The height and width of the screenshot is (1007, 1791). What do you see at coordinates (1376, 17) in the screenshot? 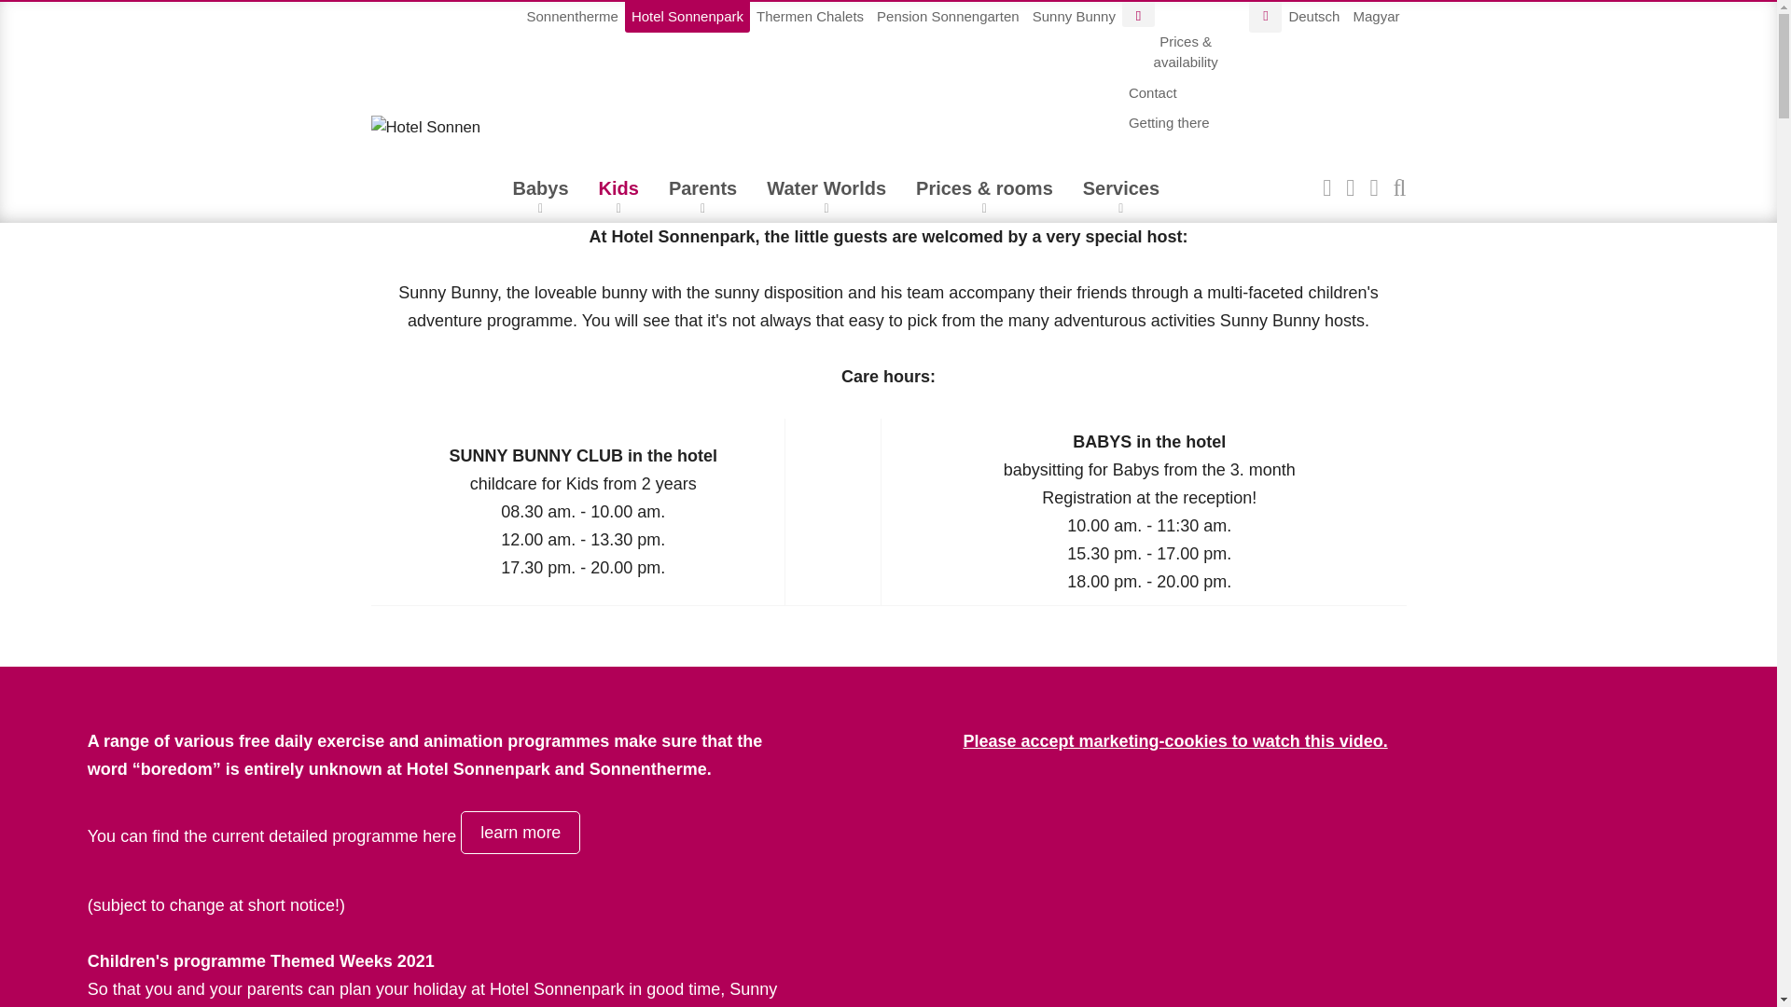
I see `Magyar` at bounding box center [1376, 17].